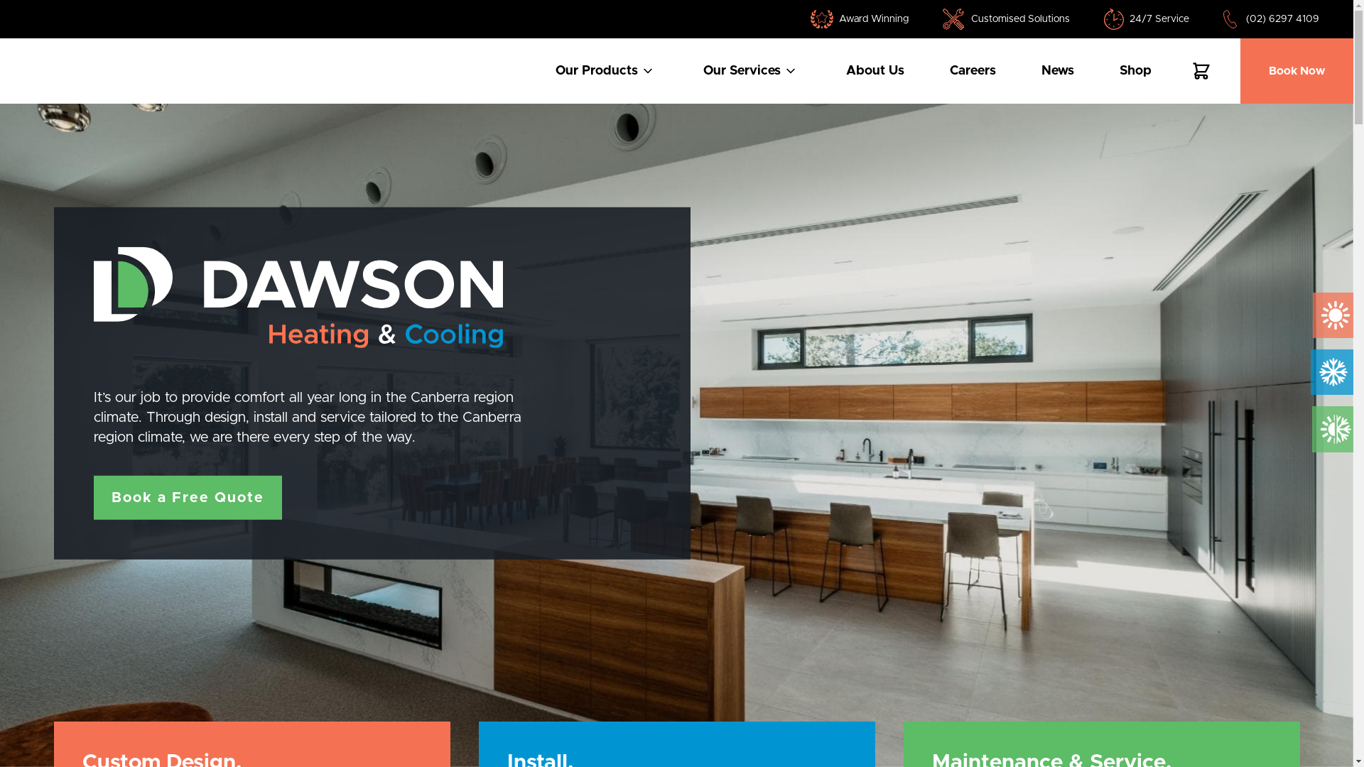 The image size is (1364, 767). What do you see at coordinates (188, 498) in the screenshot?
I see `Book a Free Quote` at bounding box center [188, 498].